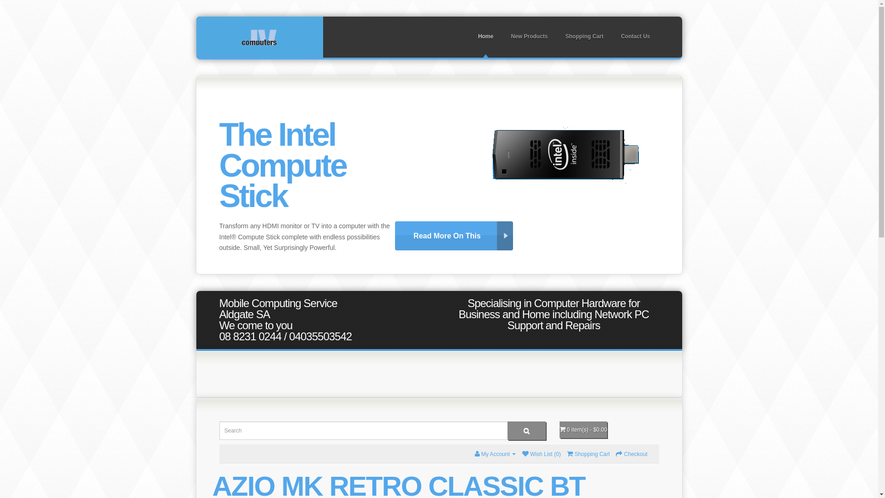 This screenshot has width=885, height=498. I want to click on Shopping Cart, so click(584, 37).